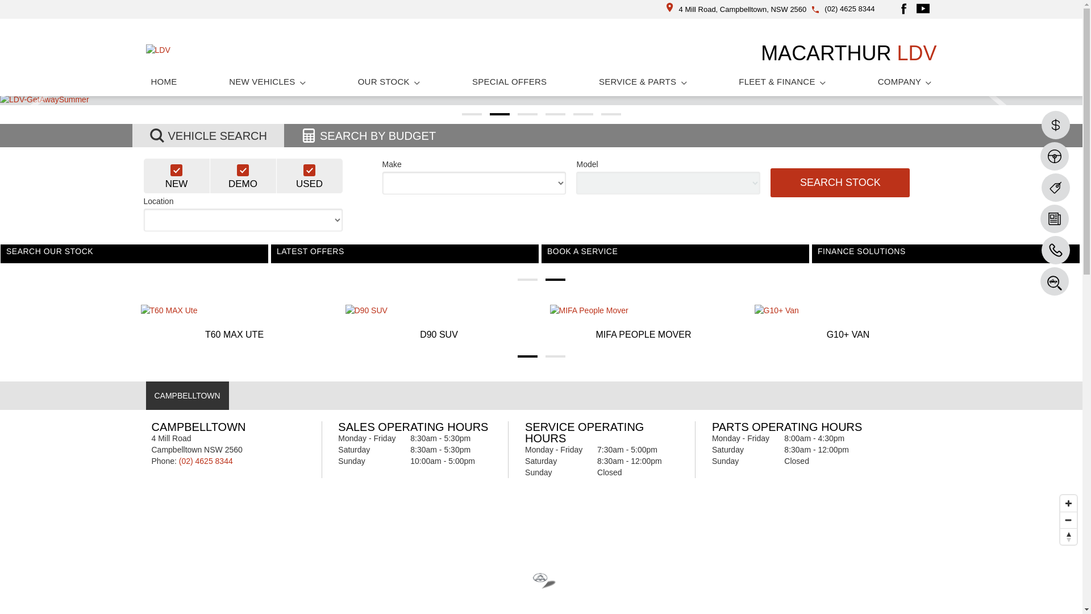 The height and width of the screenshot is (614, 1091). I want to click on MIFA PEOPLE MOVER, so click(644, 323).